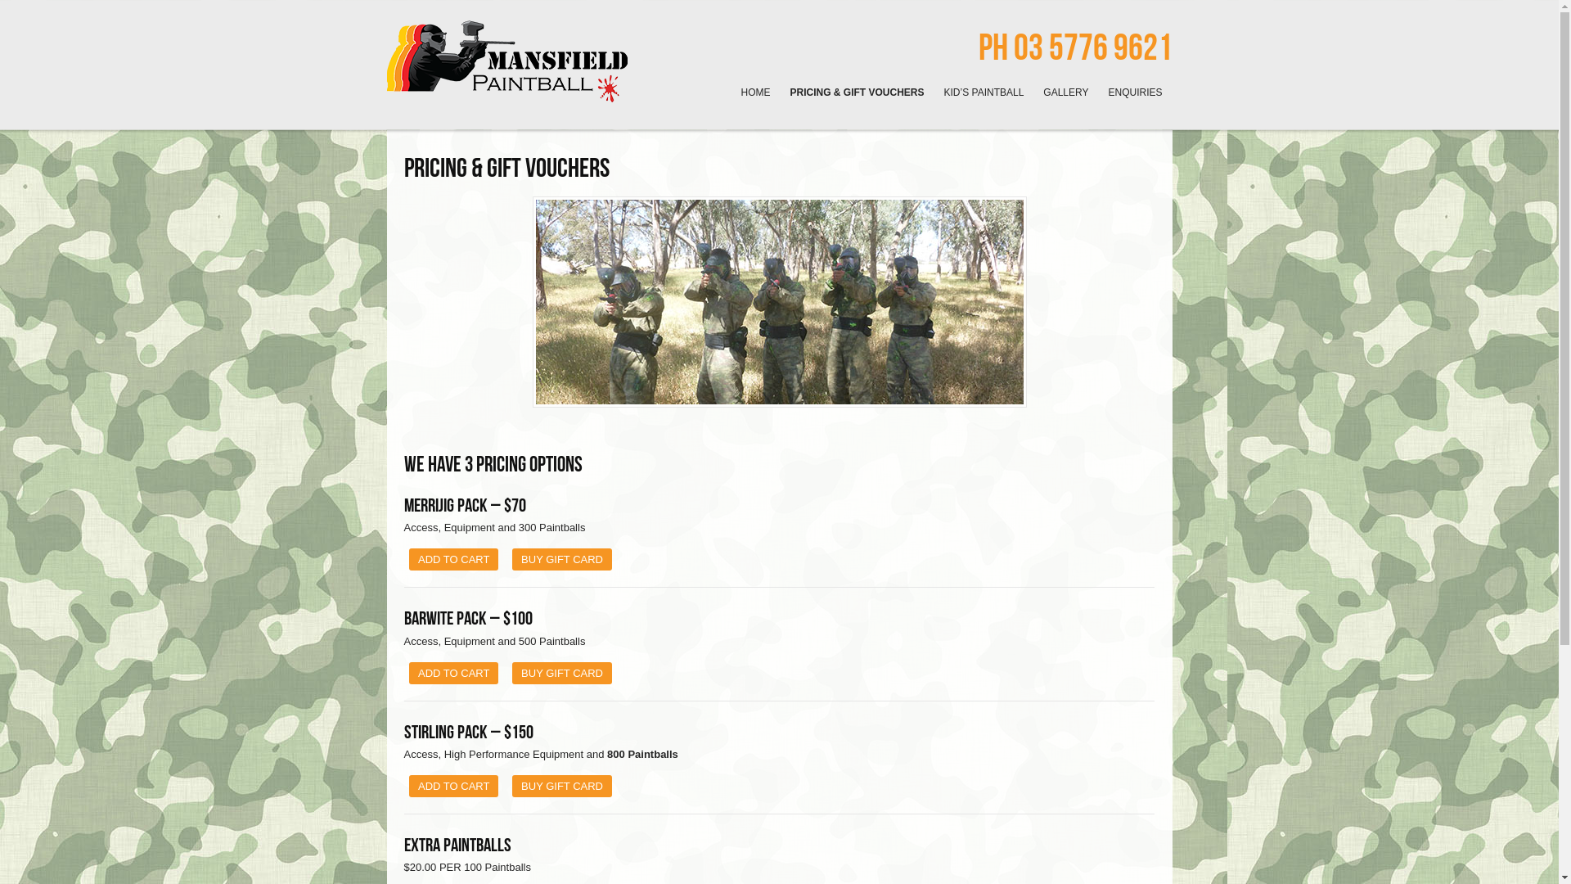 The width and height of the screenshot is (1571, 884). What do you see at coordinates (562, 560) in the screenshot?
I see `BUY GIFT CARD` at bounding box center [562, 560].